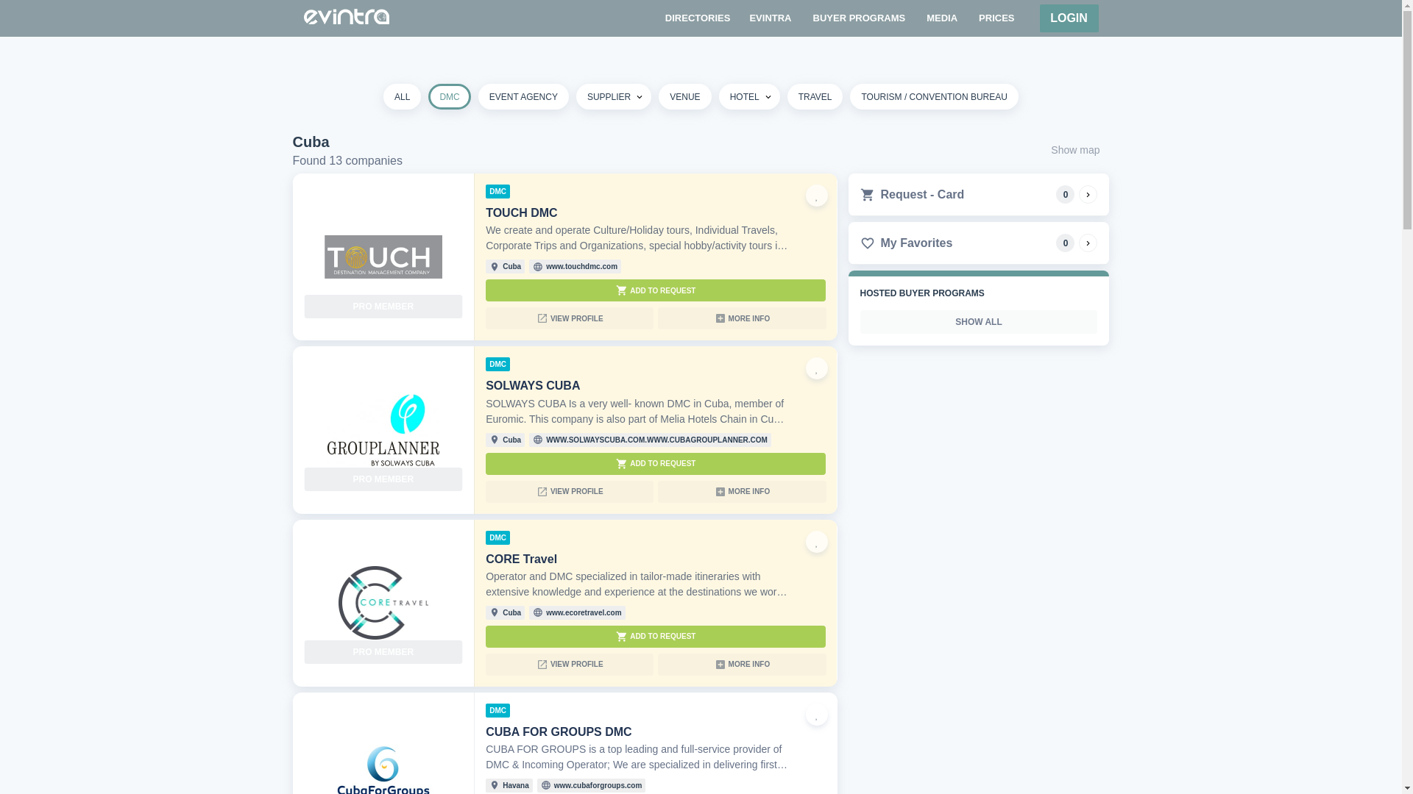 The image size is (1413, 794). What do you see at coordinates (583, 613) in the screenshot?
I see `www.ecoretravel.com` at bounding box center [583, 613].